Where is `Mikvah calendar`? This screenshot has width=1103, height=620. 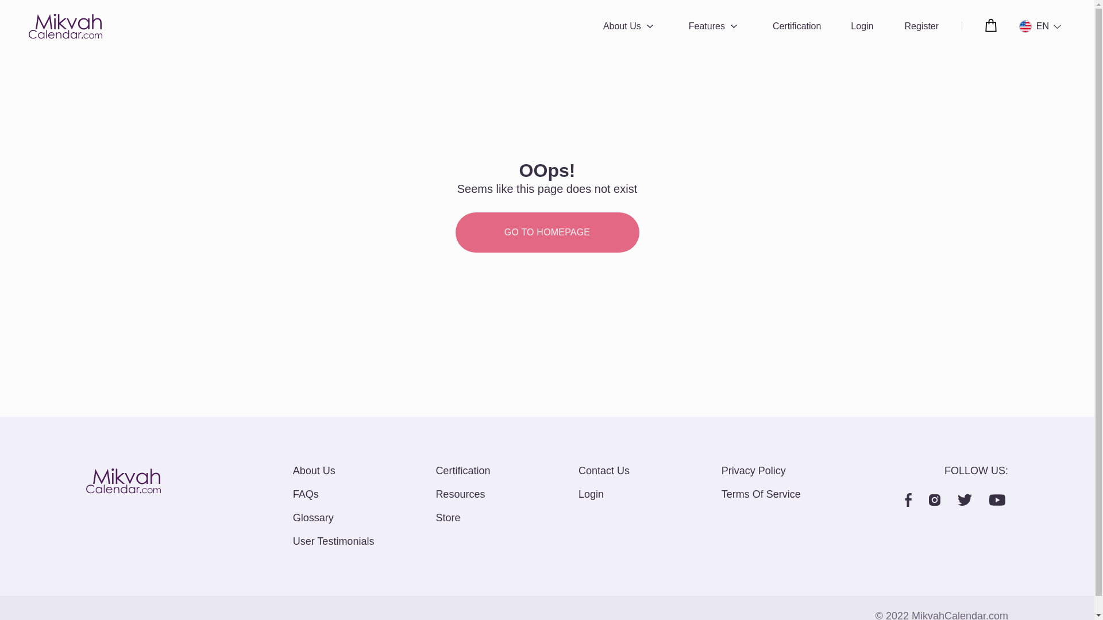
Mikvah calendar is located at coordinates (65, 26).